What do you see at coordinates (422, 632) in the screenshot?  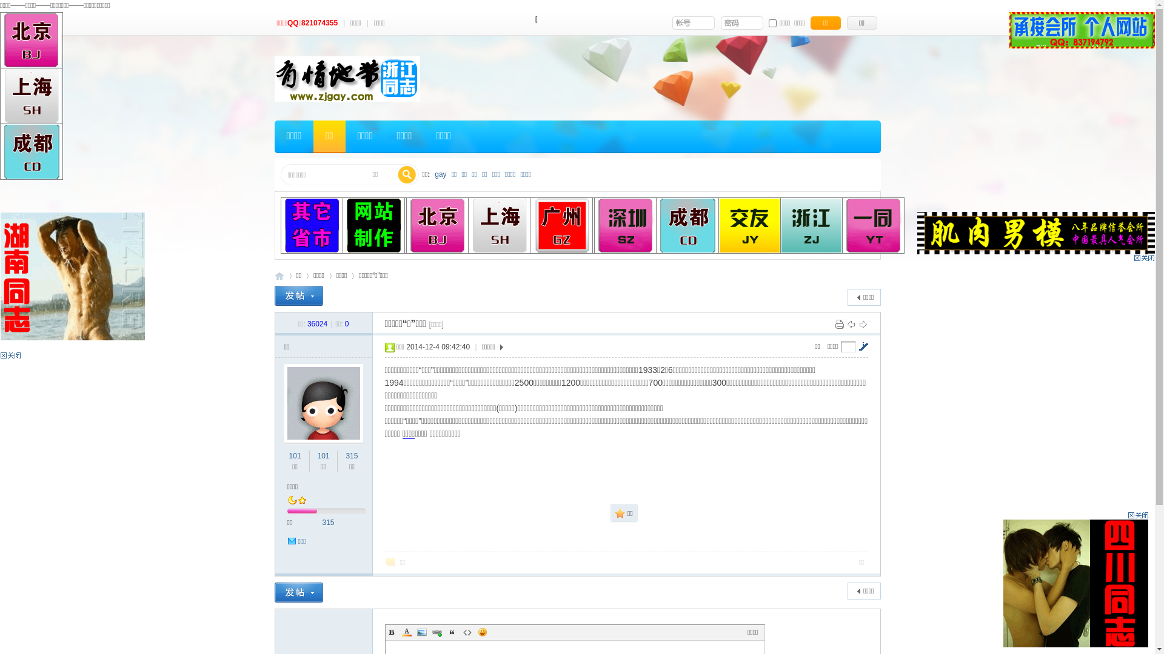 I see `Image` at bounding box center [422, 632].